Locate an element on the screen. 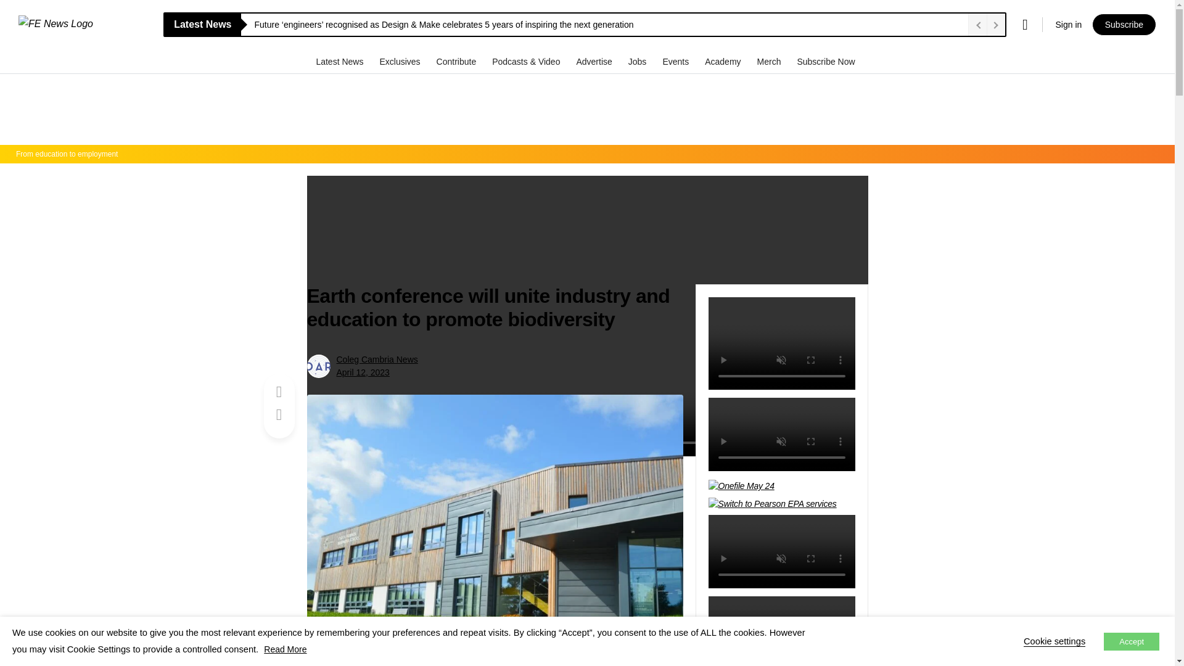  Latest News is located at coordinates (340, 61).